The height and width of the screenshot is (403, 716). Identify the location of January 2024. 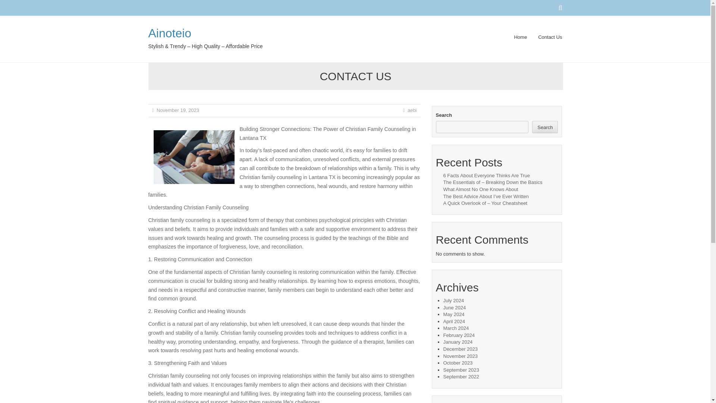
(458, 342).